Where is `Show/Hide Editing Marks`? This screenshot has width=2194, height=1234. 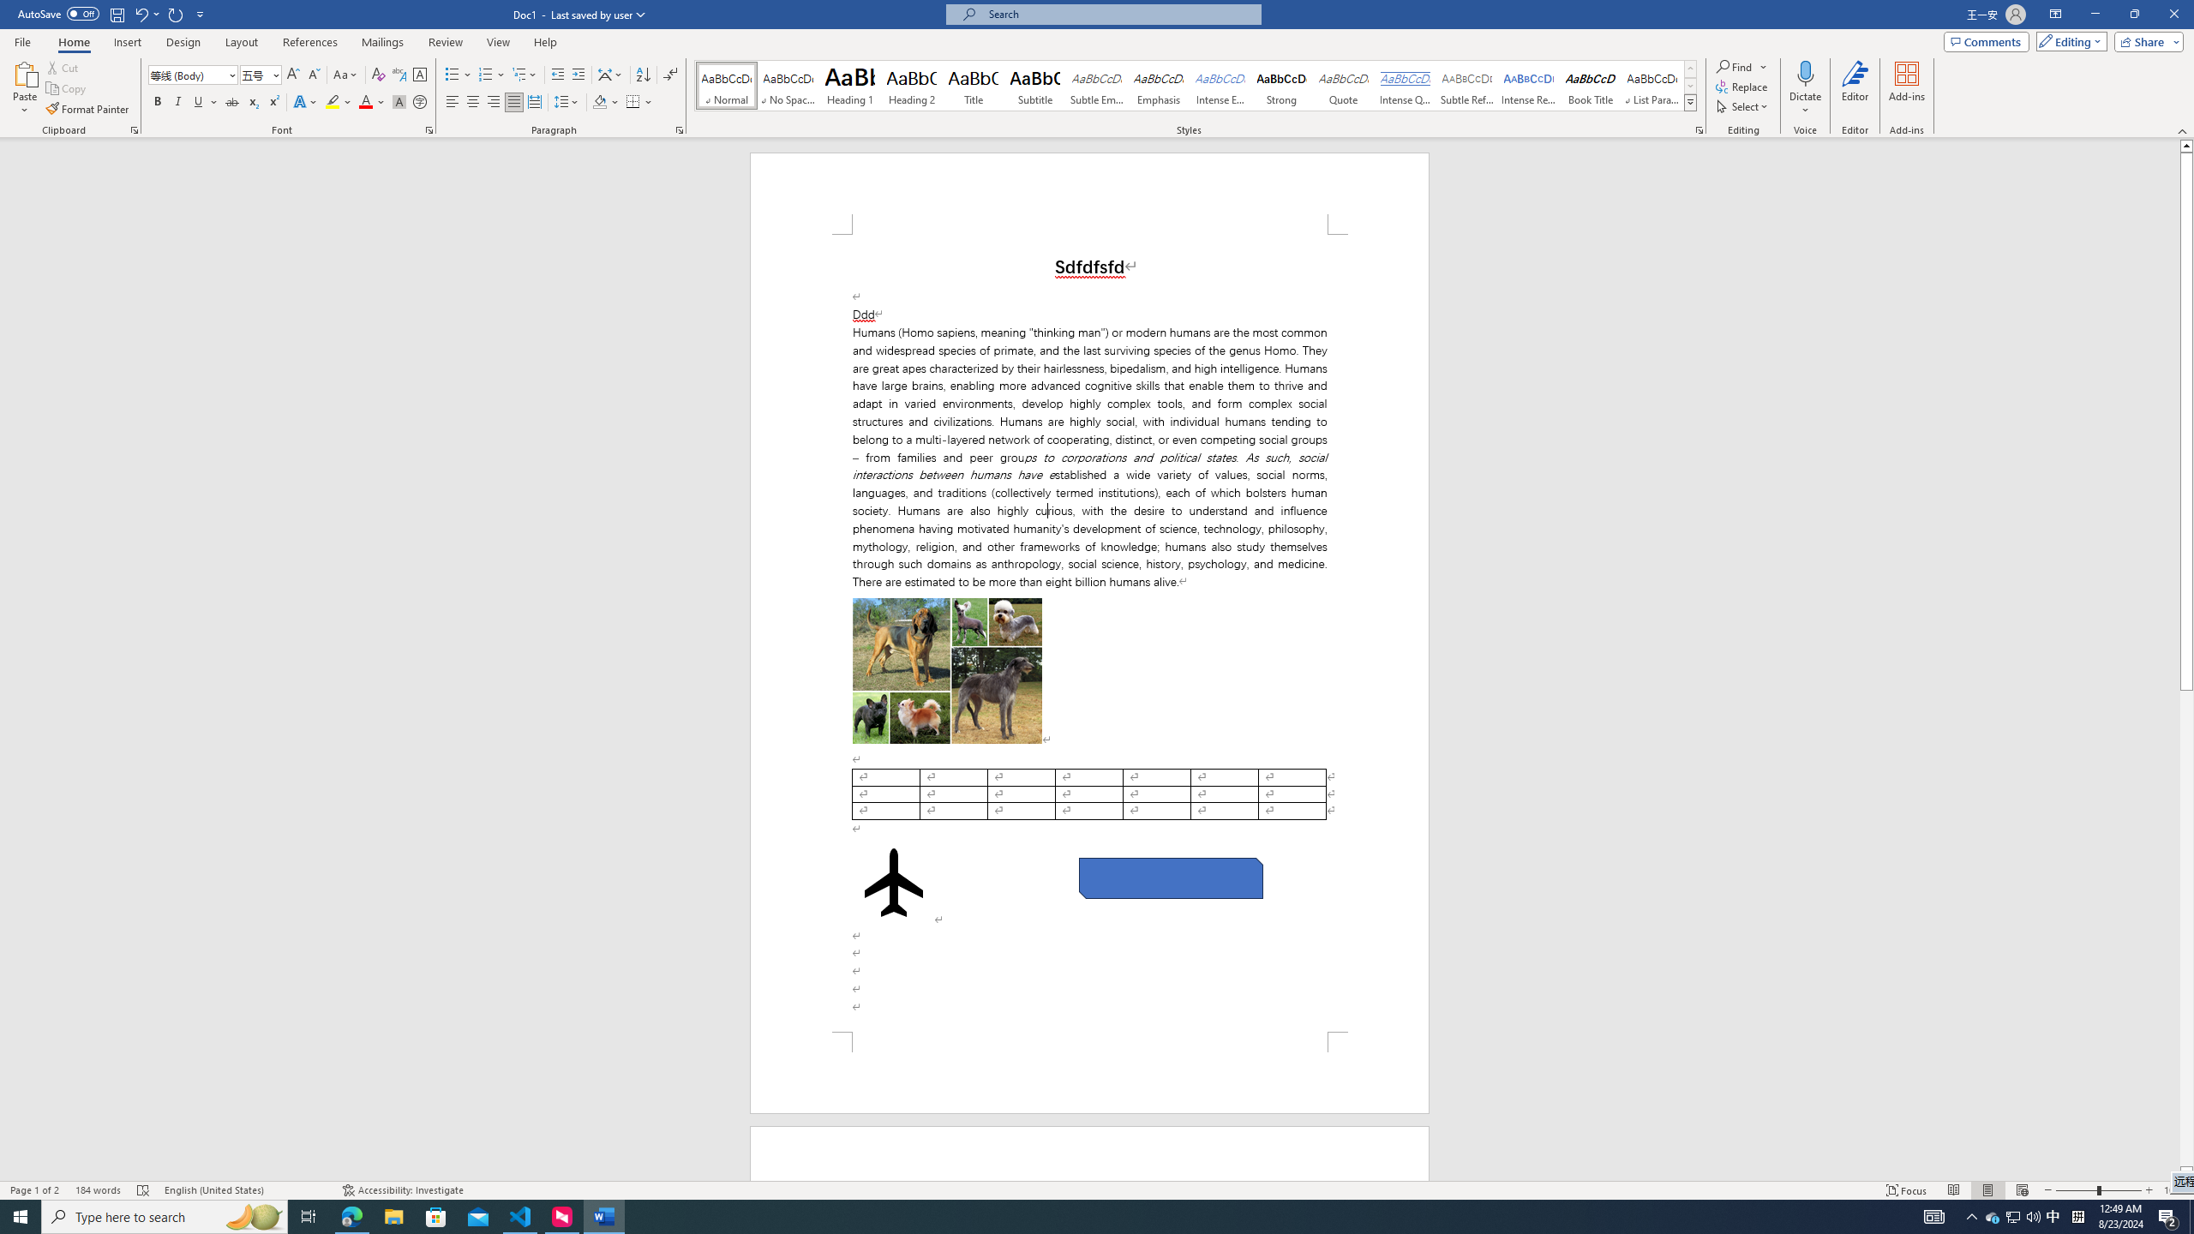 Show/Hide Editing Marks is located at coordinates (670, 75).